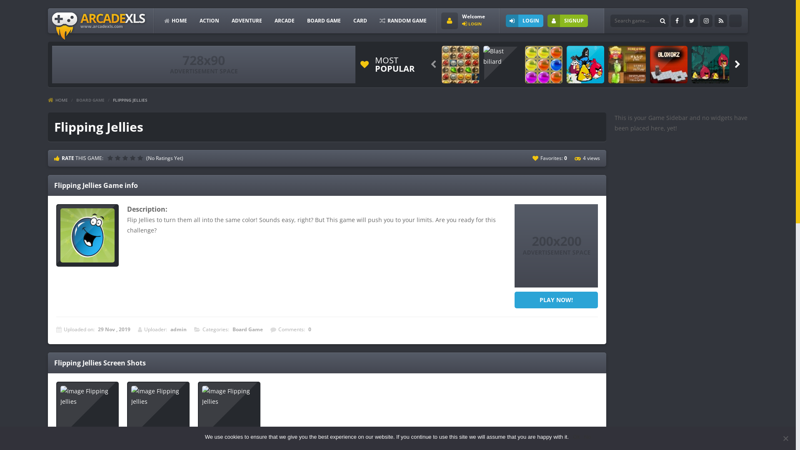 The image size is (800, 450). Describe the element at coordinates (472, 24) in the screenshot. I see `LOGIN` at that location.